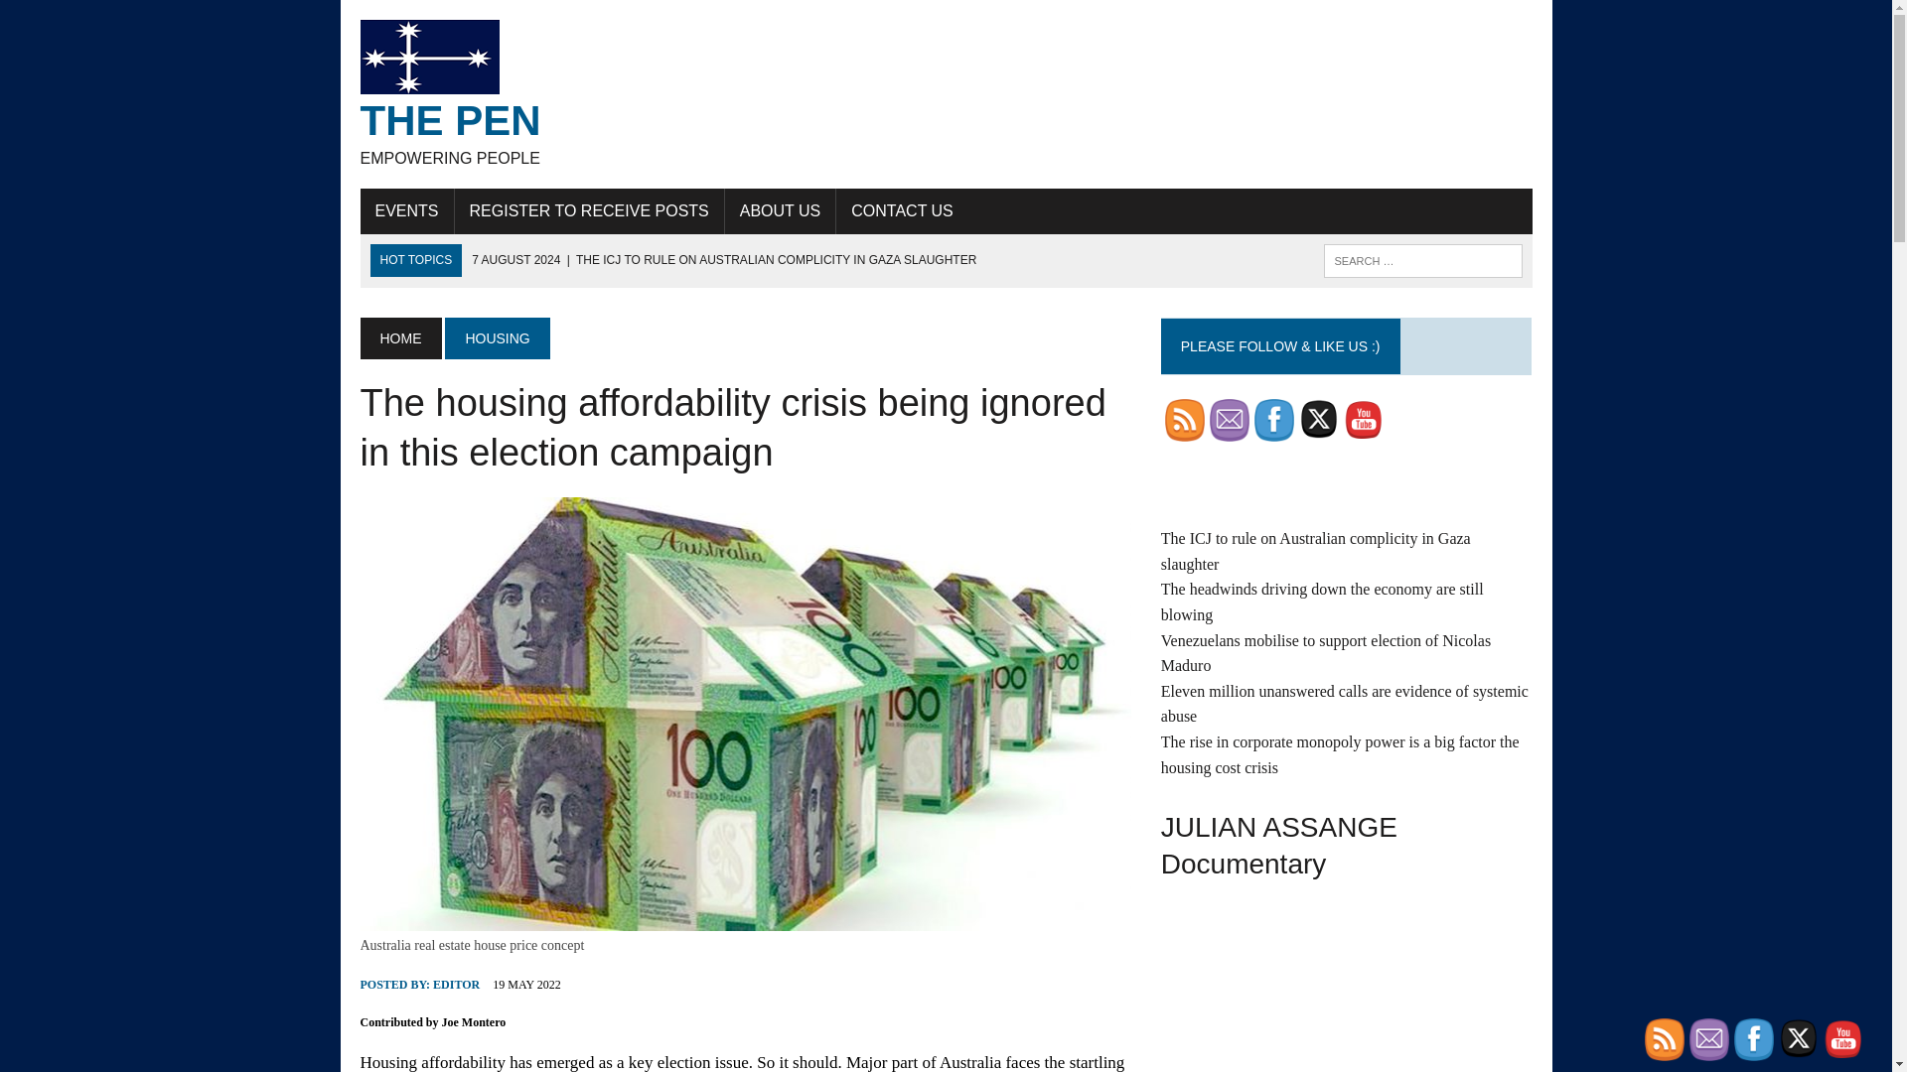 This screenshot has height=1072, width=1907. Describe the element at coordinates (781, 211) in the screenshot. I see `ABOUT US` at that location.